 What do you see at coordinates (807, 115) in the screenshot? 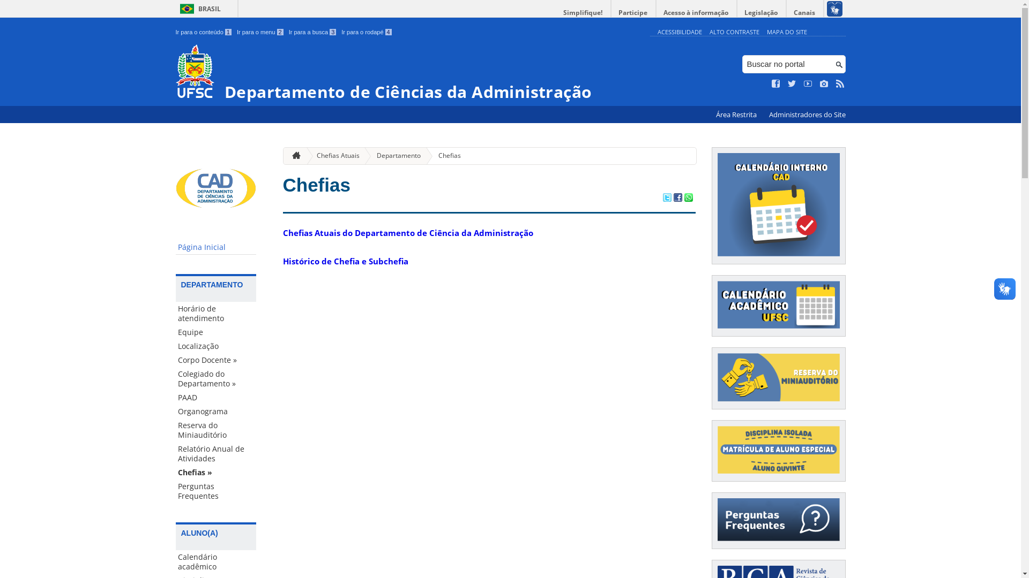
I see `Administradores do Site` at bounding box center [807, 115].